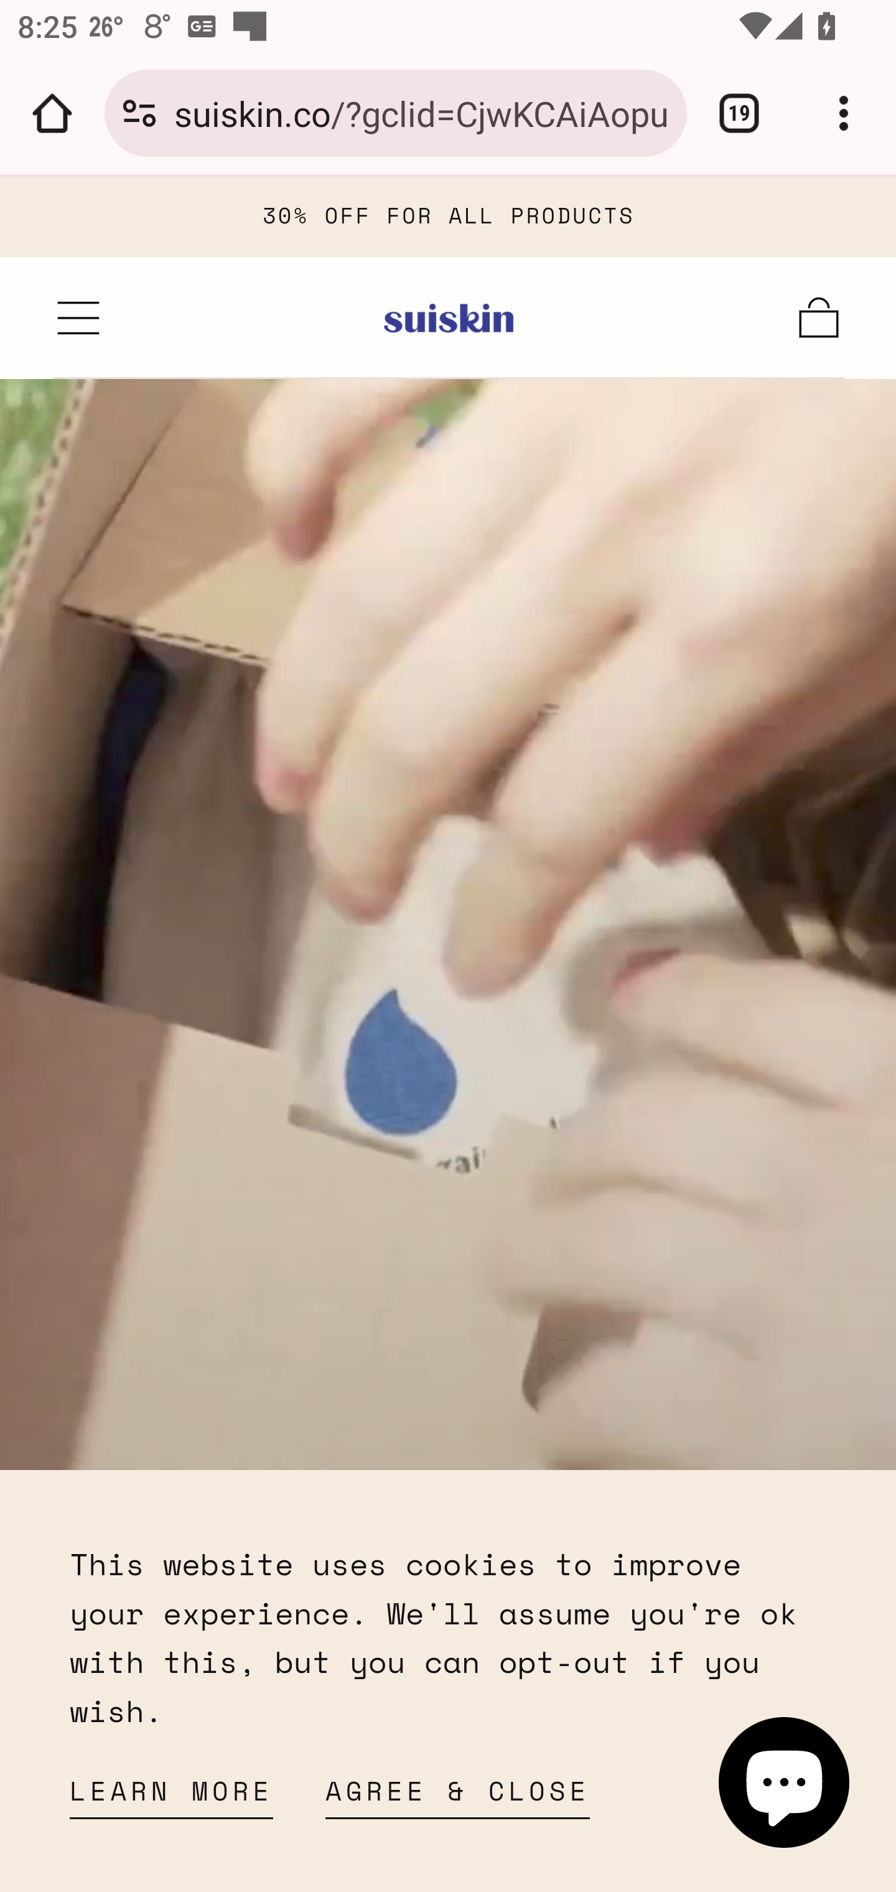 This screenshot has height=1892, width=896. Describe the element at coordinates (739, 113) in the screenshot. I see `Switch or close tabs` at that location.